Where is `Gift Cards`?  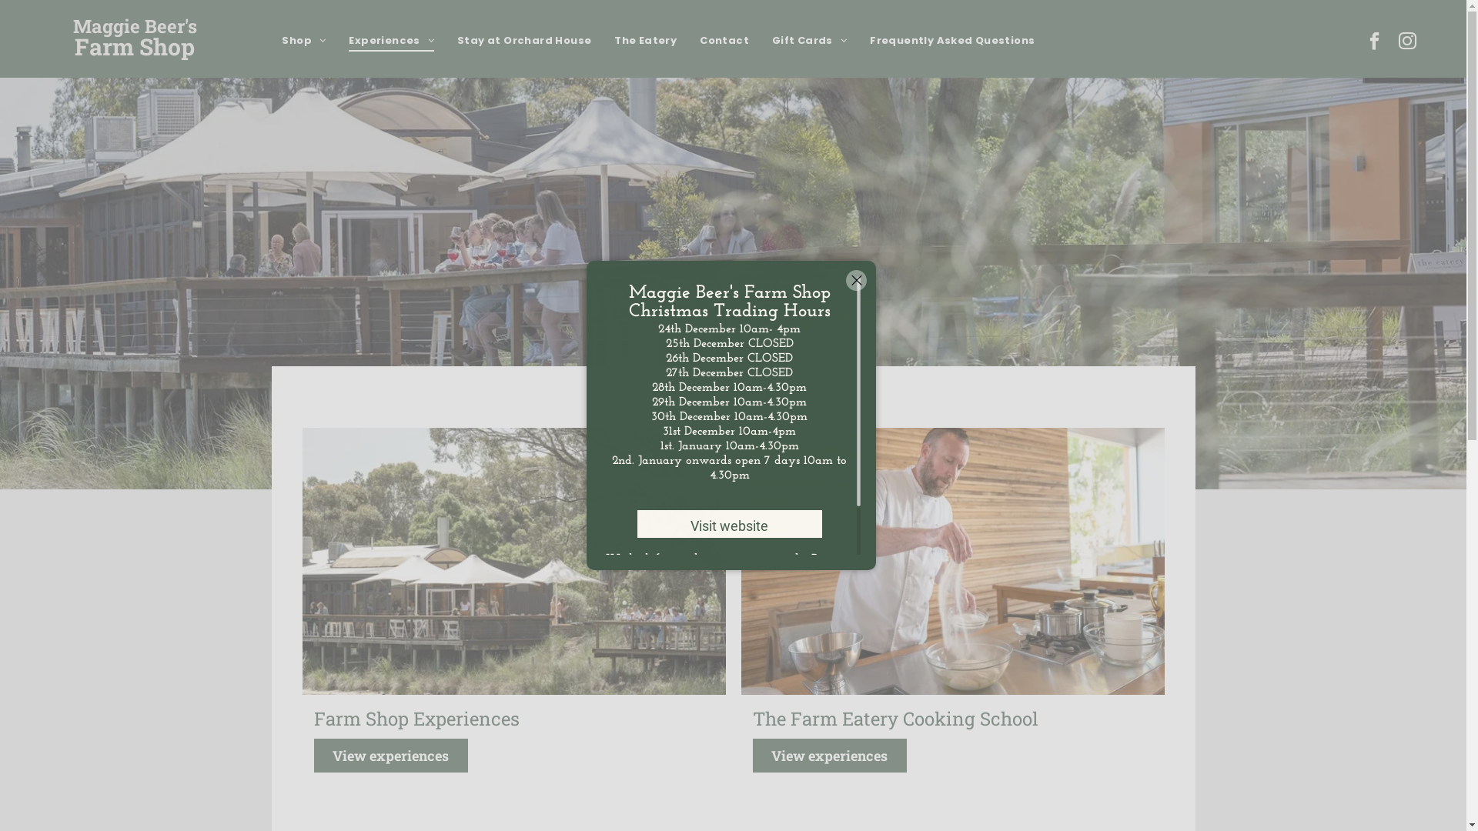 Gift Cards is located at coordinates (809, 40).